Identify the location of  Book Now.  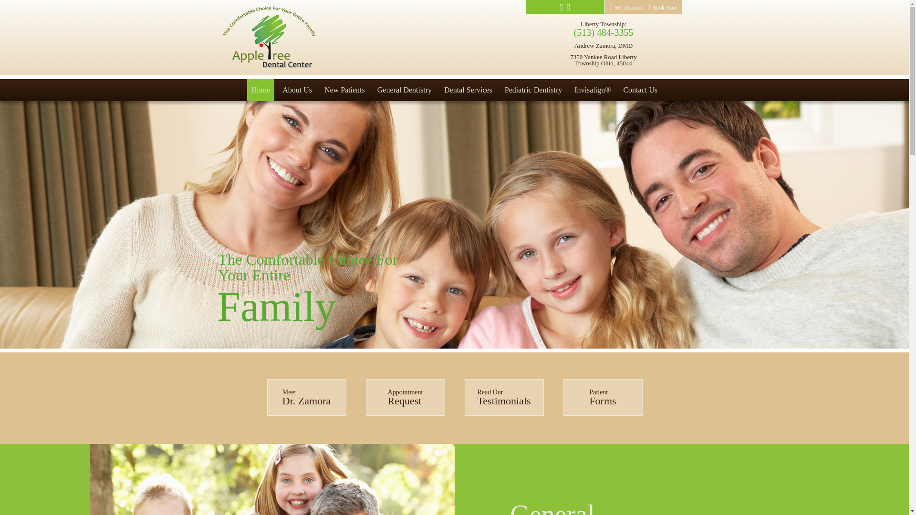
(662, 7).